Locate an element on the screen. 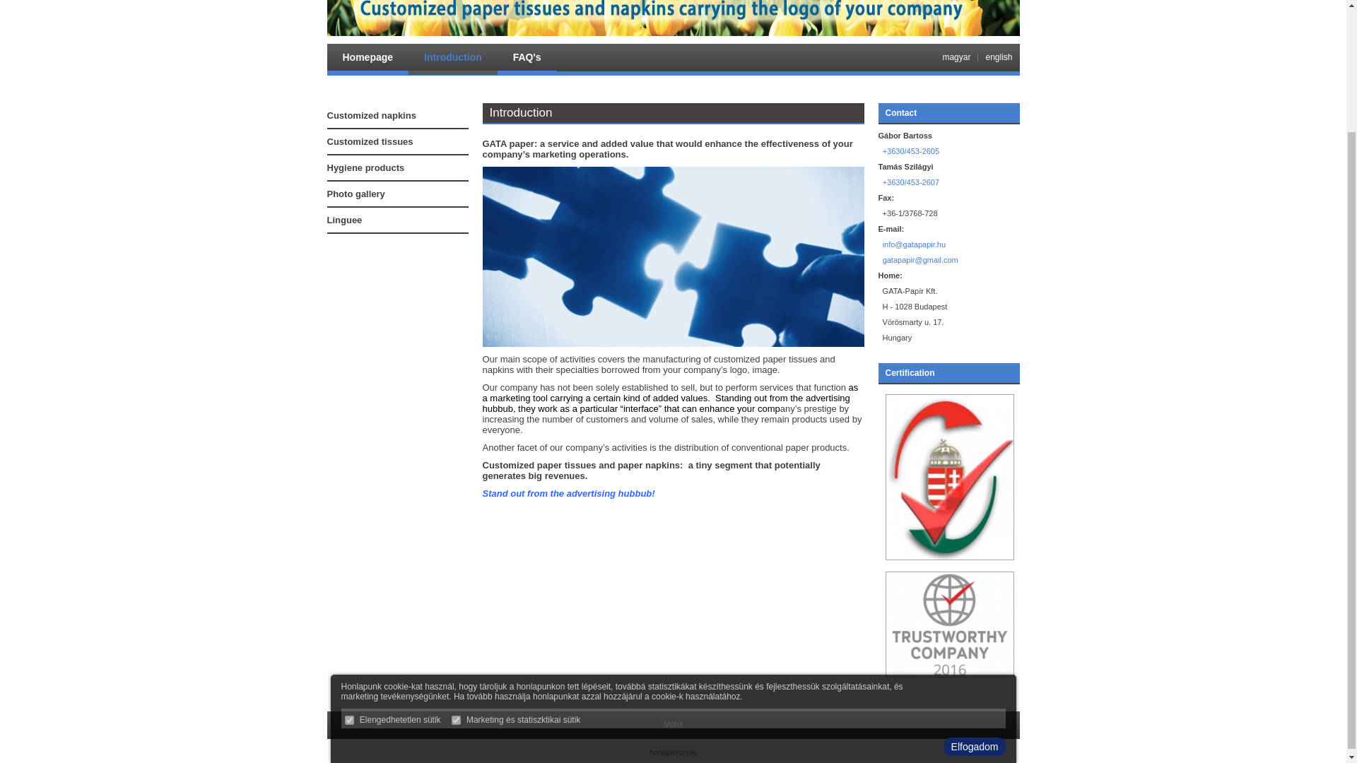 The height and width of the screenshot is (763, 1357). Mobil is located at coordinates (673, 724).